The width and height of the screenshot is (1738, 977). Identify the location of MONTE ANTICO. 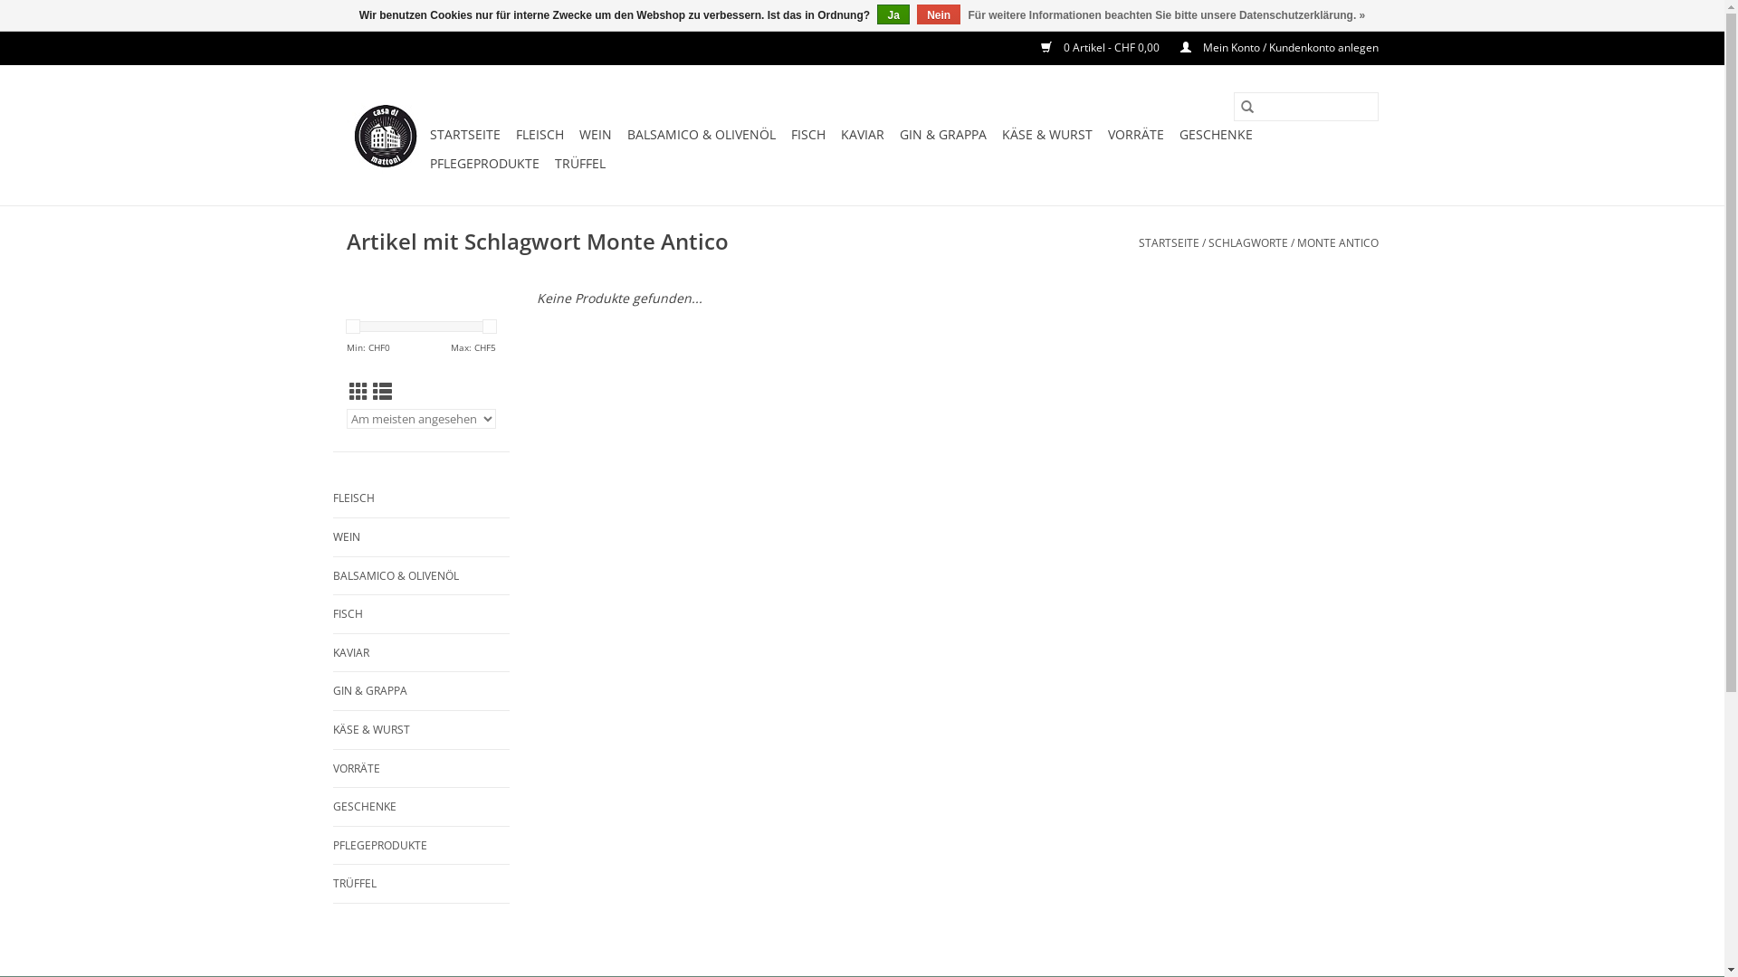
(1337, 242).